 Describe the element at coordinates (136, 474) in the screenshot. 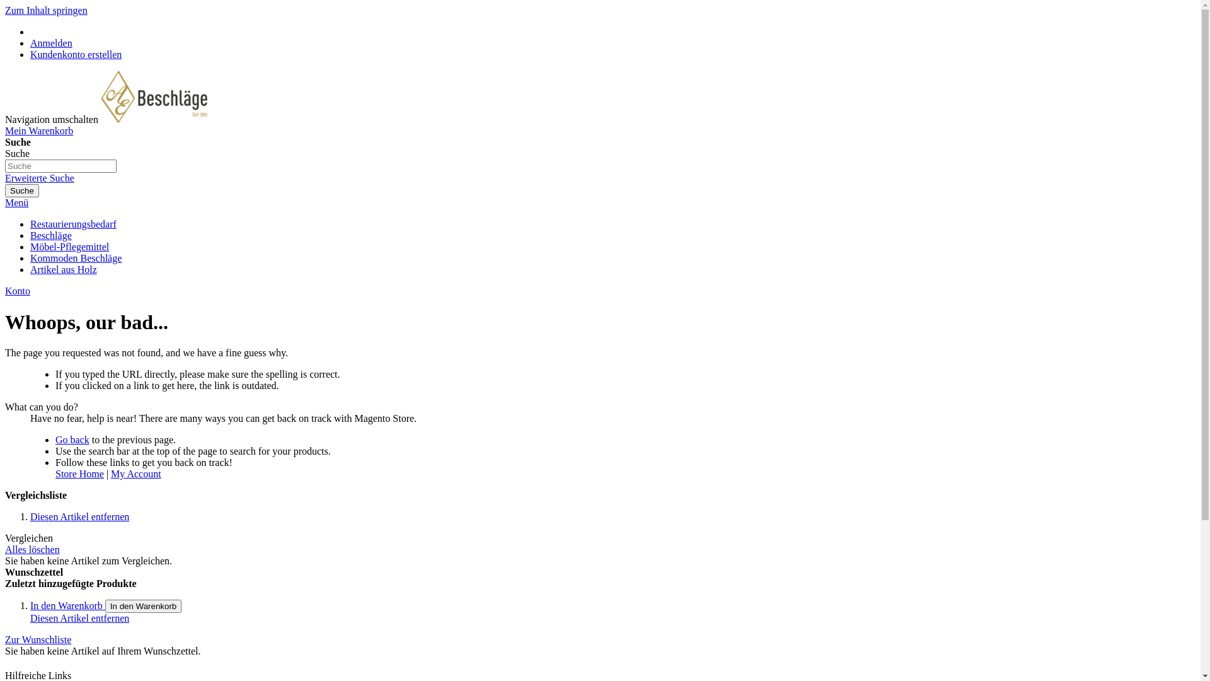

I see `My Account` at that location.